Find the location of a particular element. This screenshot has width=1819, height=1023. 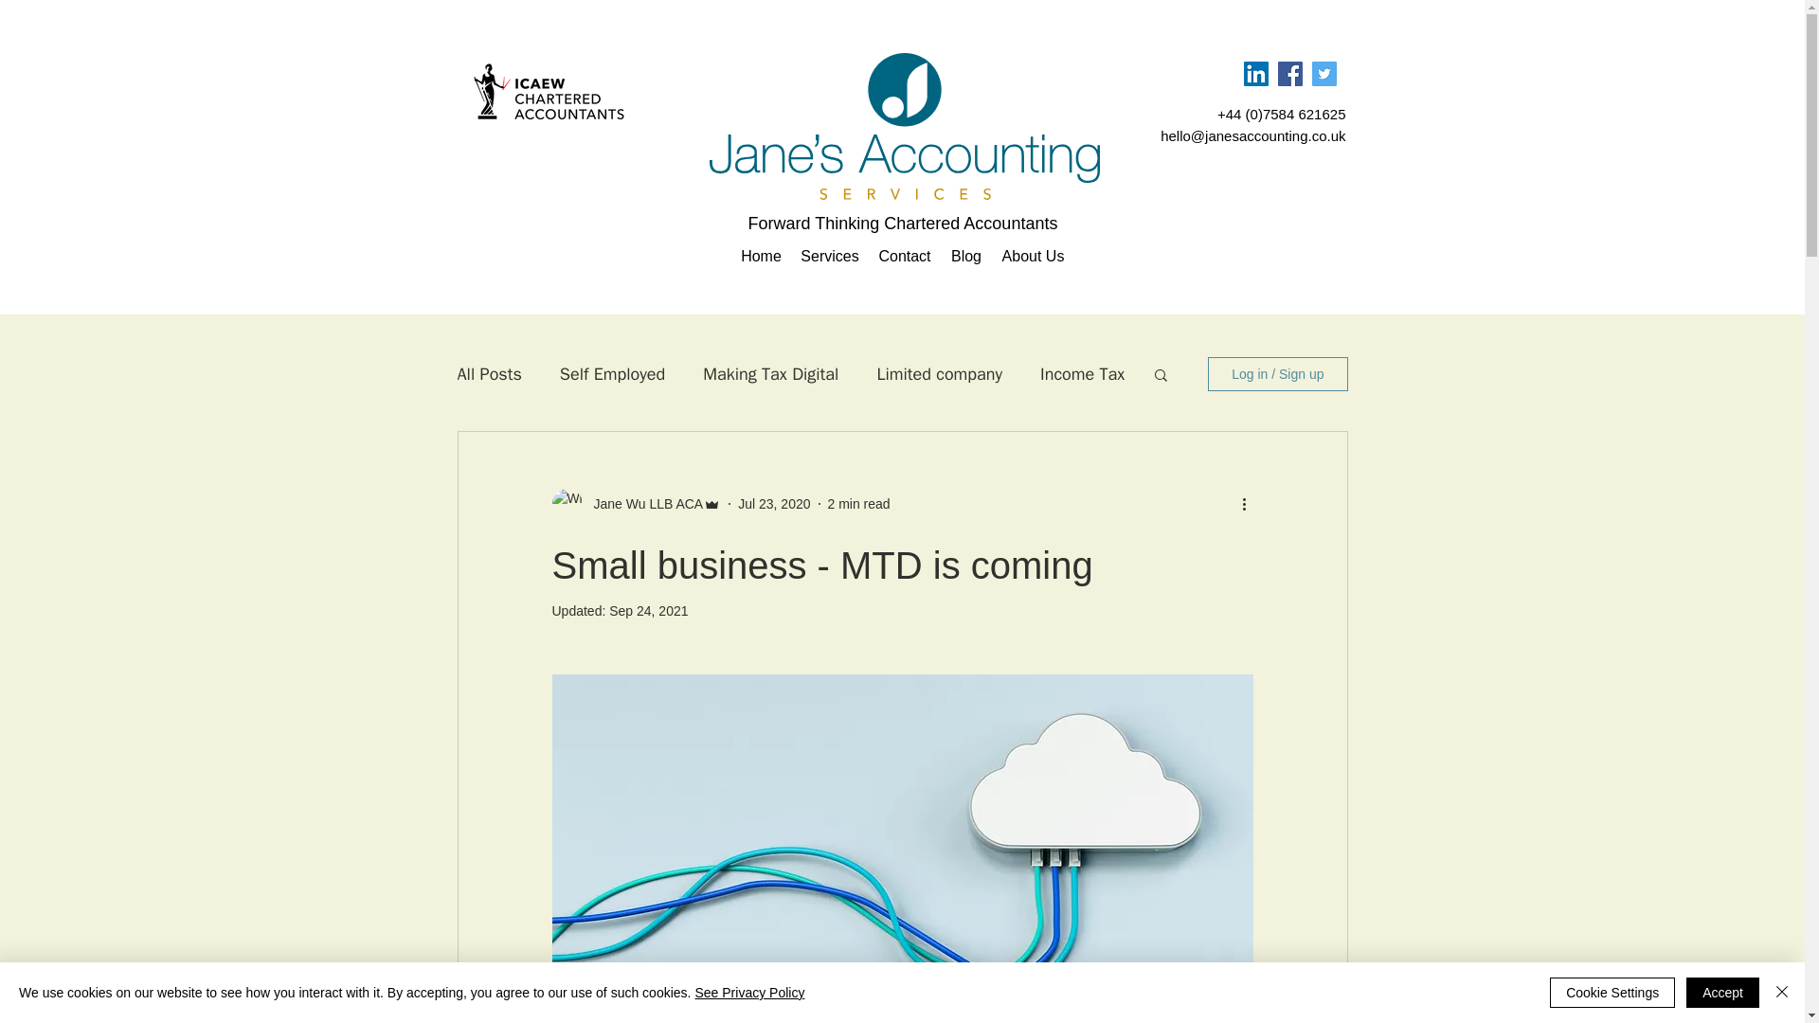

Services is located at coordinates (830, 256).